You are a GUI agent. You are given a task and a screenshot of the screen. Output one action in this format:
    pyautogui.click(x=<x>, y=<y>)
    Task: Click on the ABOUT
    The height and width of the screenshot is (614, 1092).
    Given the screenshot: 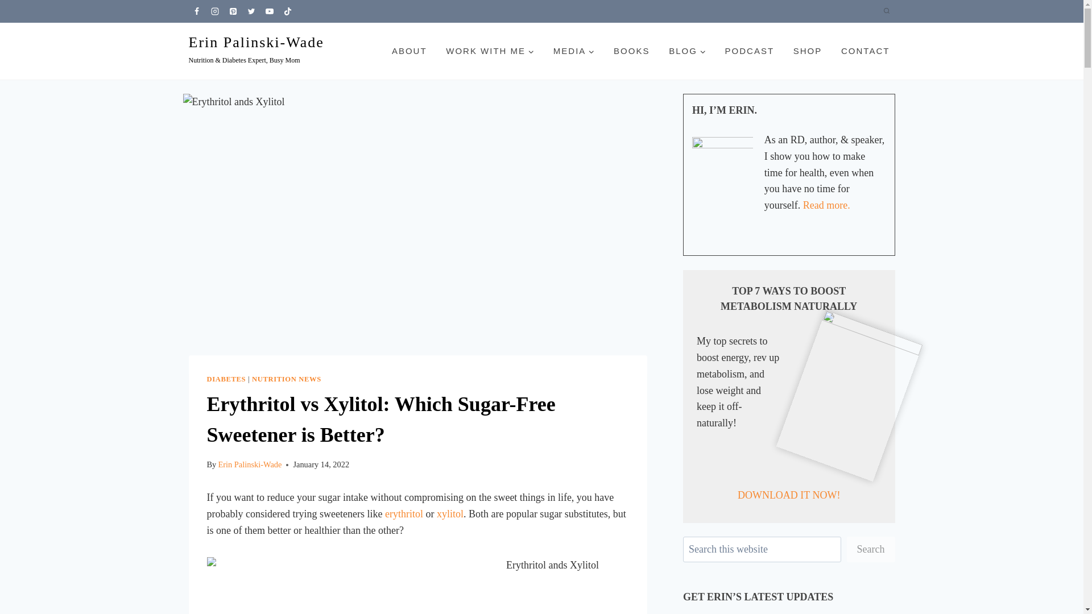 What is the action you would take?
    pyautogui.click(x=409, y=51)
    